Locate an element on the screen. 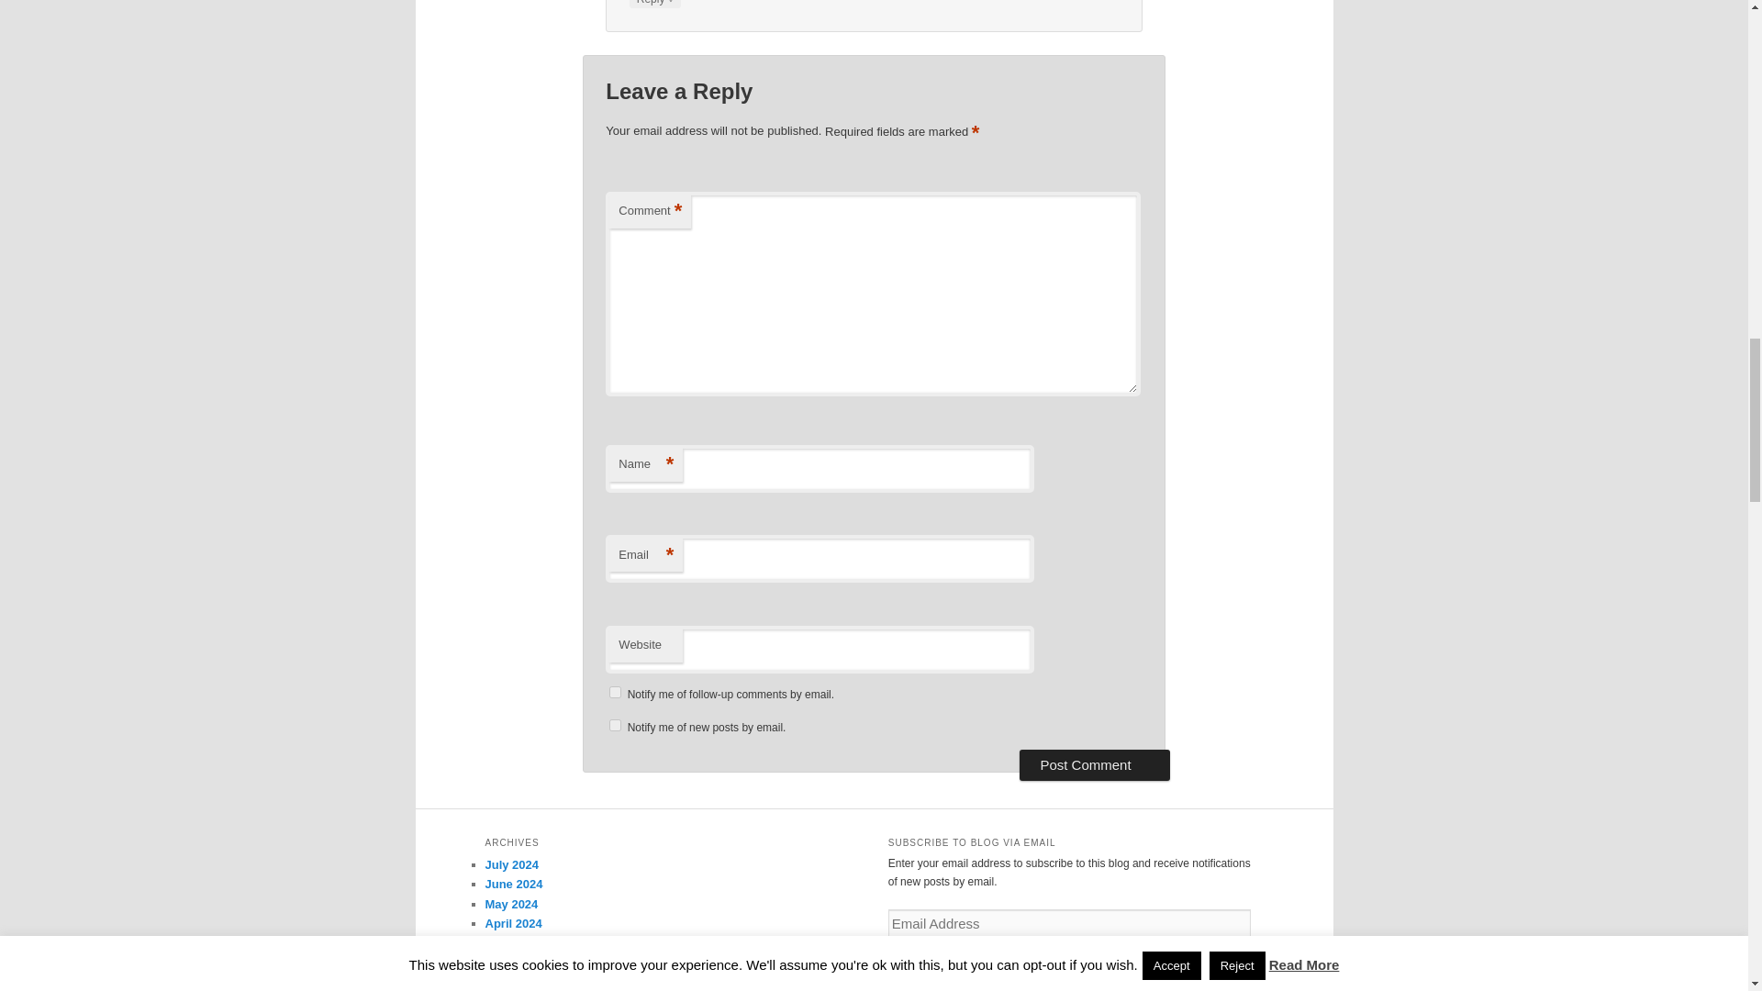 The height and width of the screenshot is (991, 1762). February 2024 is located at coordinates (525, 962).